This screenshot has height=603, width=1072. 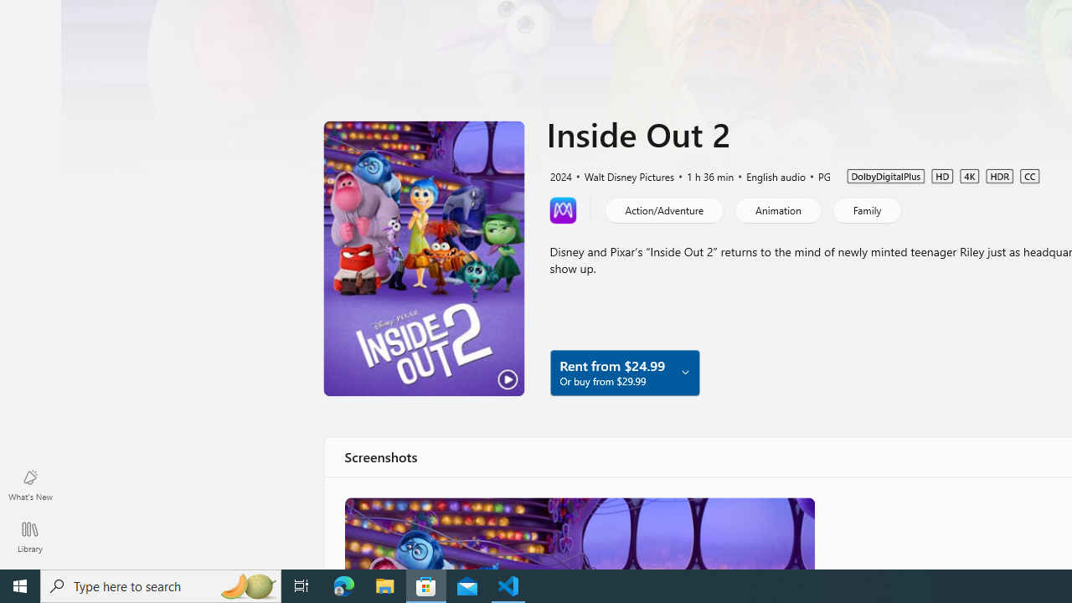 I want to click on Rent from $24.99 Or buy from $29.99, so click(x=624, y=372).